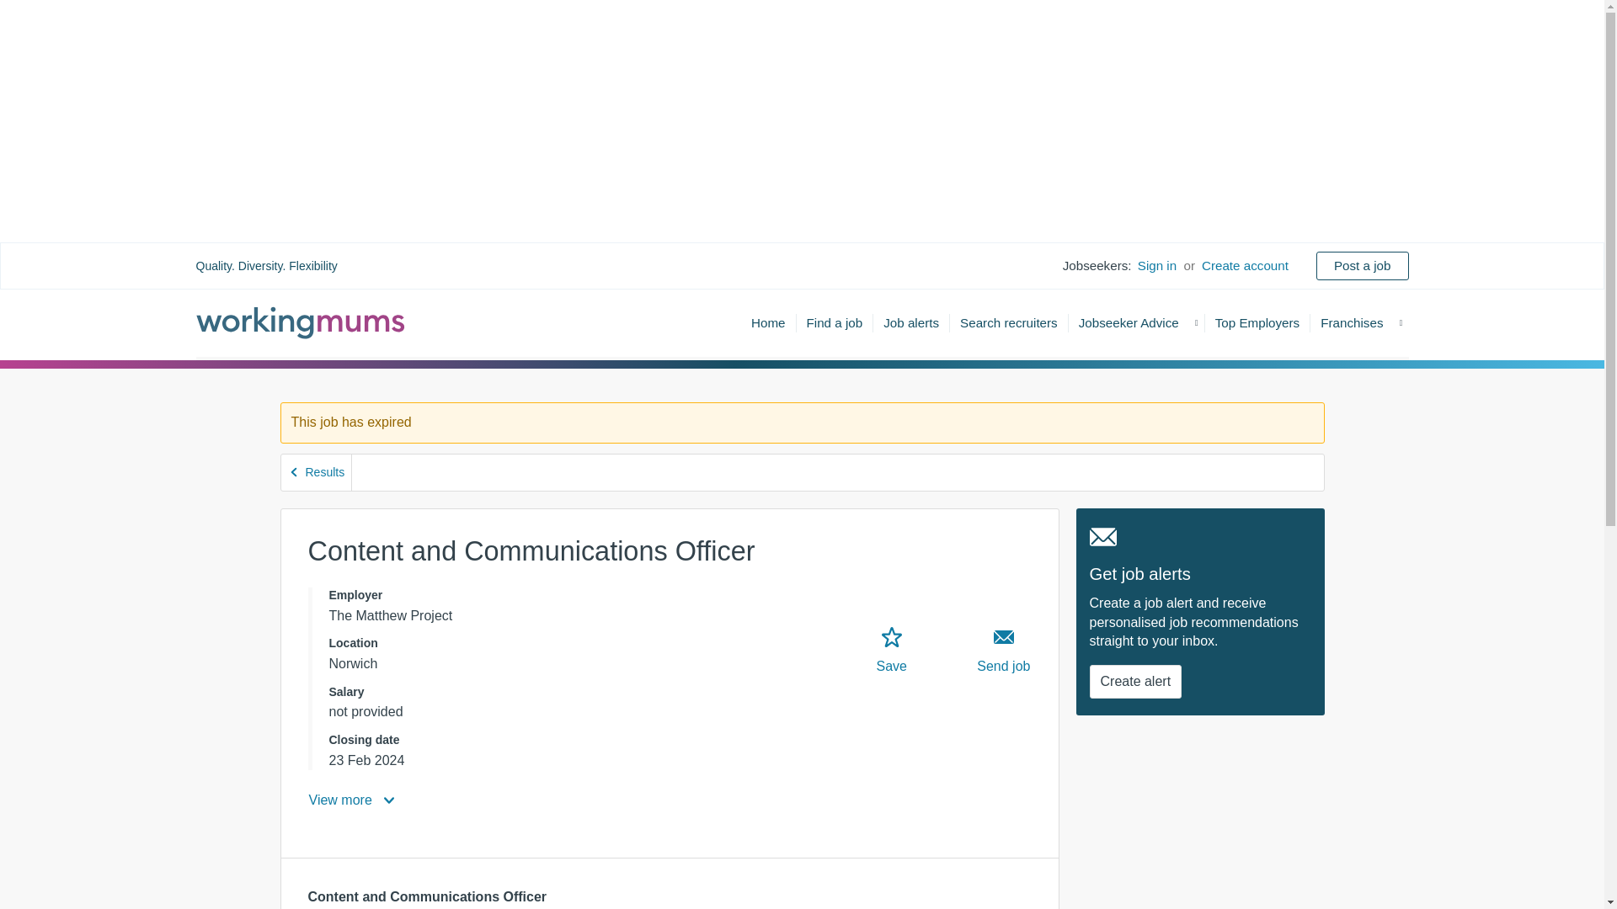 This screenshot has height=909, width=1617. Describe the element at coordinates (1245, 266) in the screenshot. I see `Create account` at that location.